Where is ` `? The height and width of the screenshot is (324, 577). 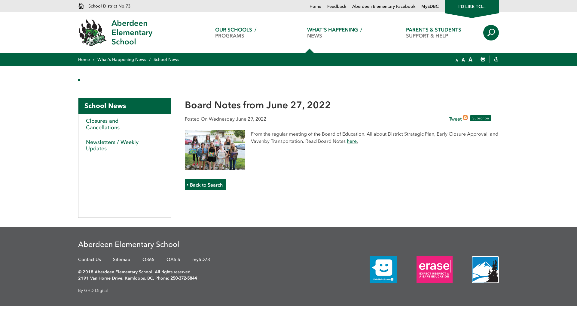
  is located at coordinates (496, 60).